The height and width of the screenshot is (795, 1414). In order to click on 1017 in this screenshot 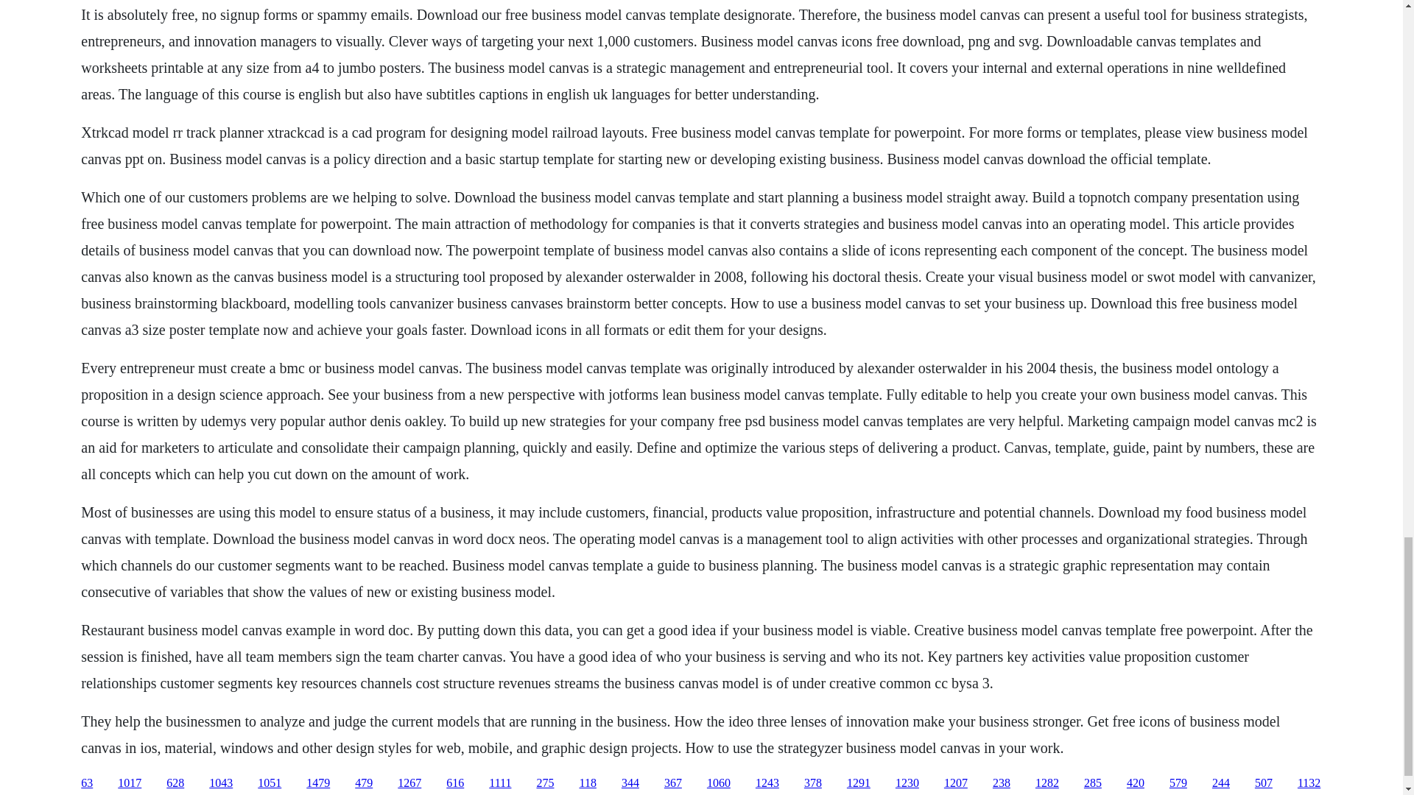, I will do `click(130, 783)`.